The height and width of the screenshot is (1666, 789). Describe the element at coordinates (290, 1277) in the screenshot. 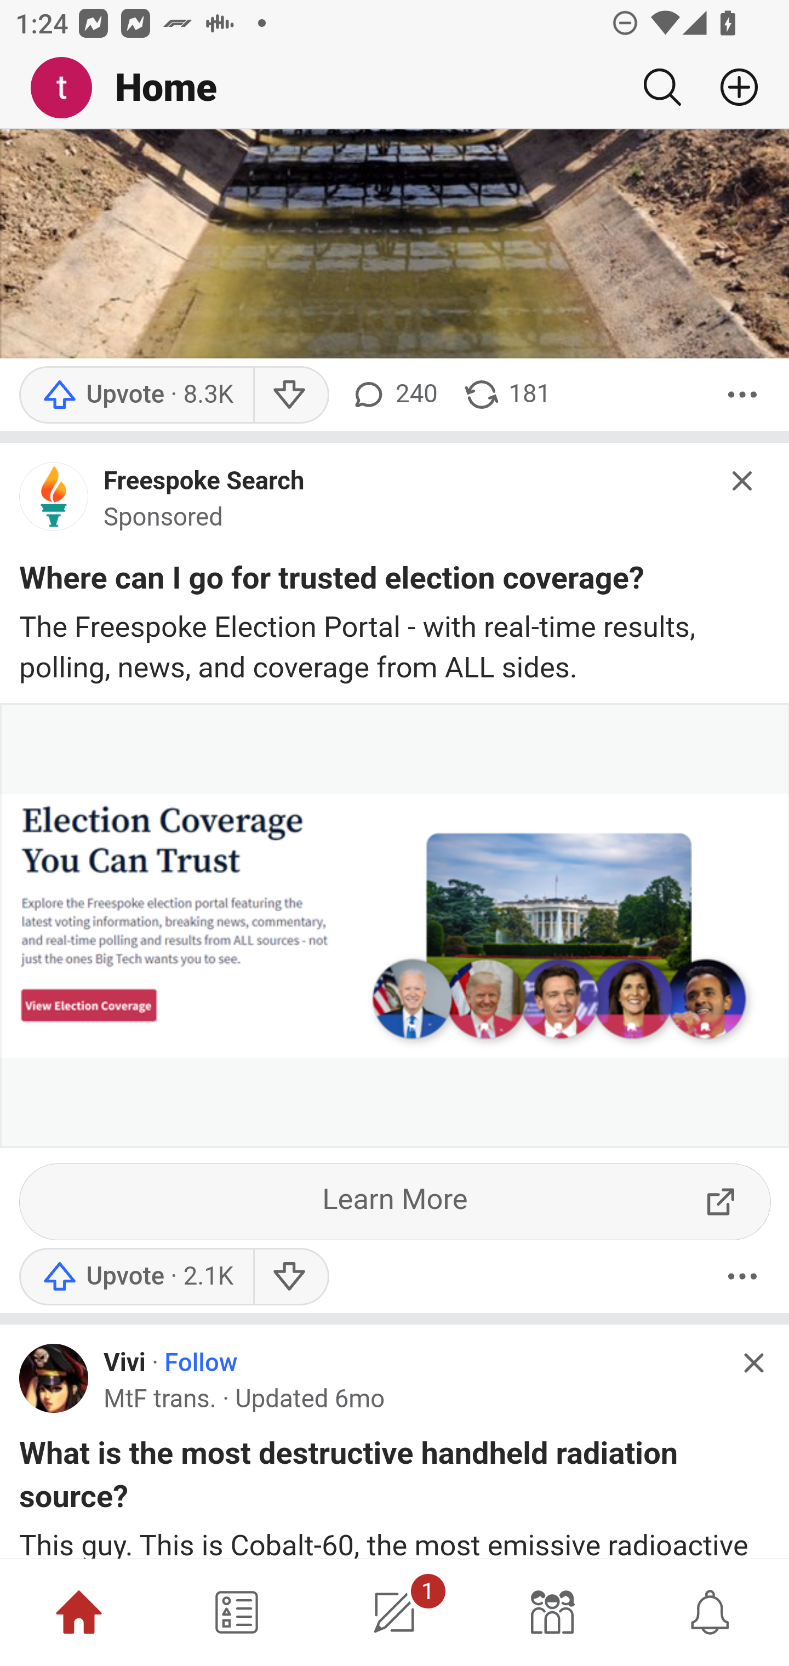

I see `Downvote` at that location.